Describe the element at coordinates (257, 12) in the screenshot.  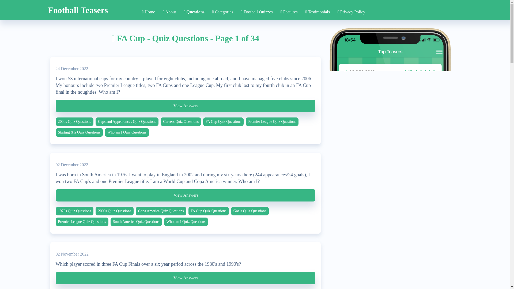
I see `Football Quizzes` at that location.